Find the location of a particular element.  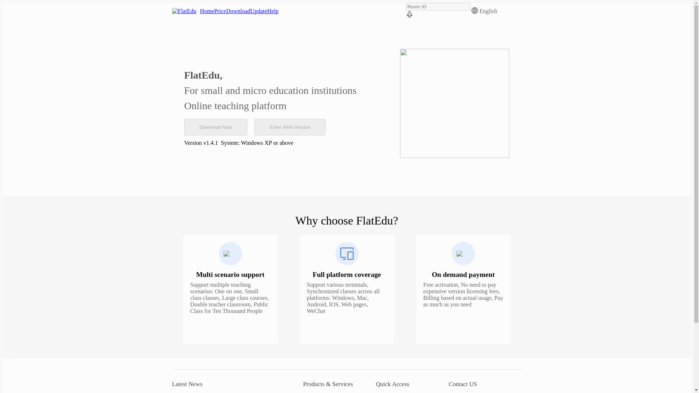

Download Now is located at coordinates (216, 127).